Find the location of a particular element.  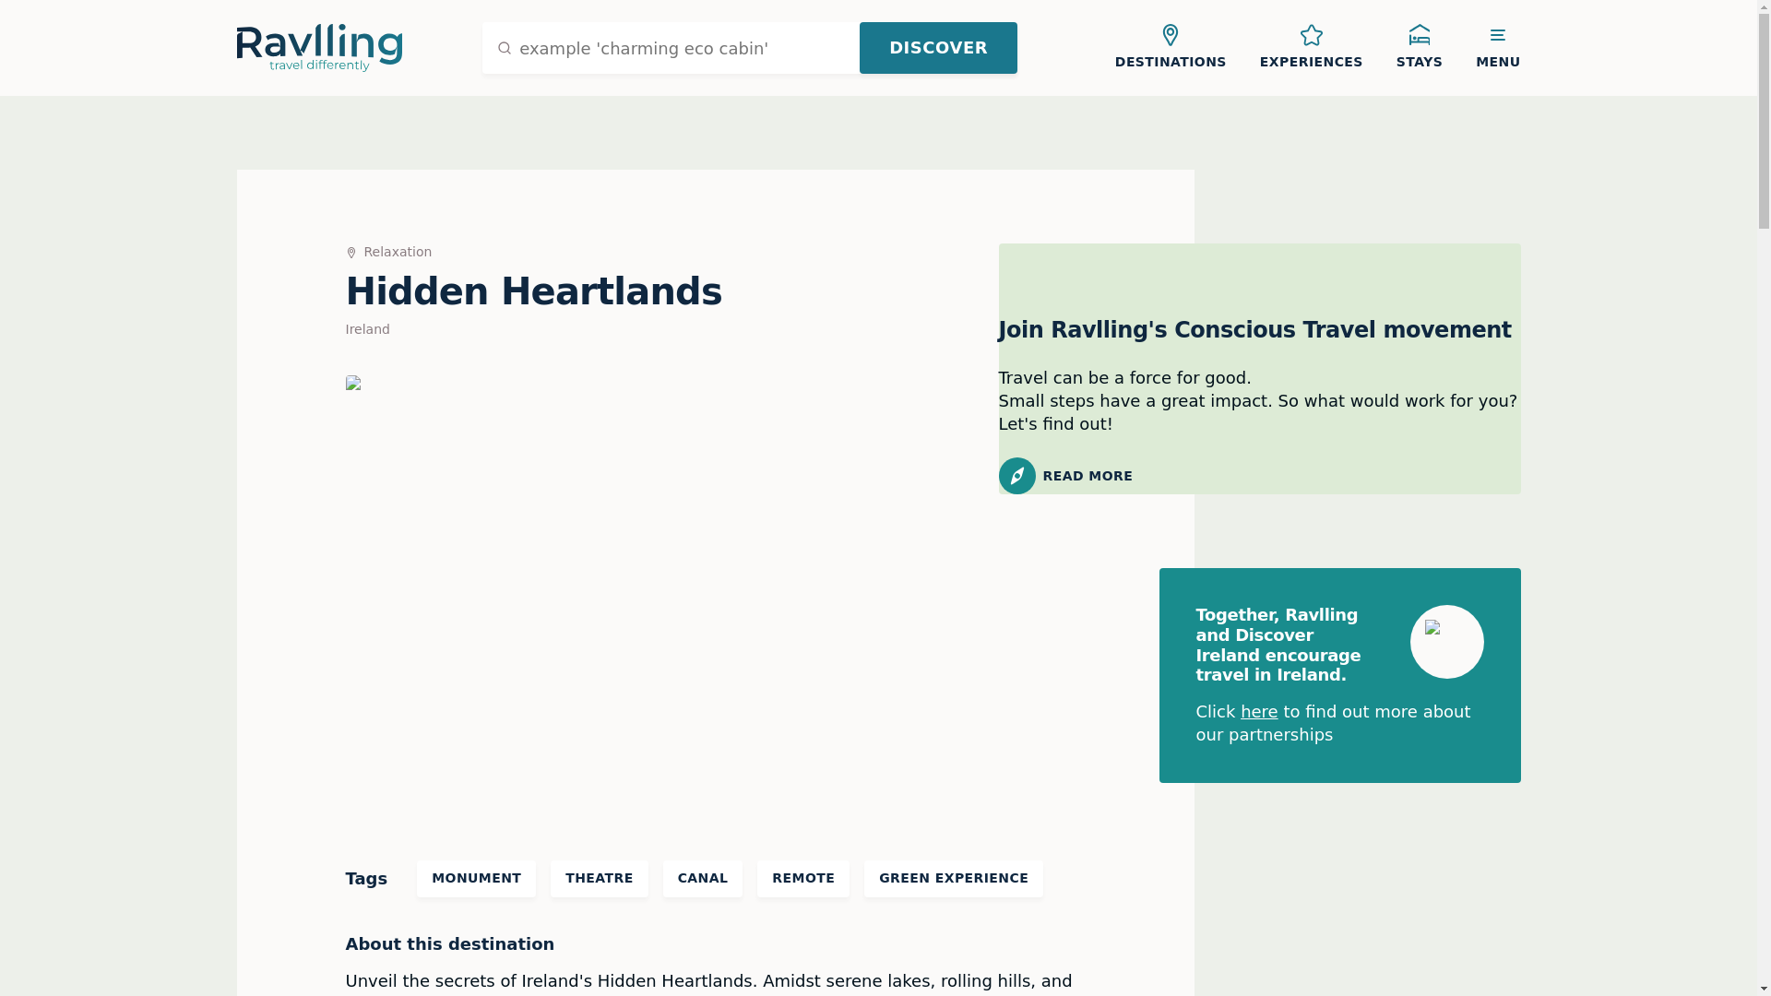

READ MORE is located at coordinates (1258, 475).